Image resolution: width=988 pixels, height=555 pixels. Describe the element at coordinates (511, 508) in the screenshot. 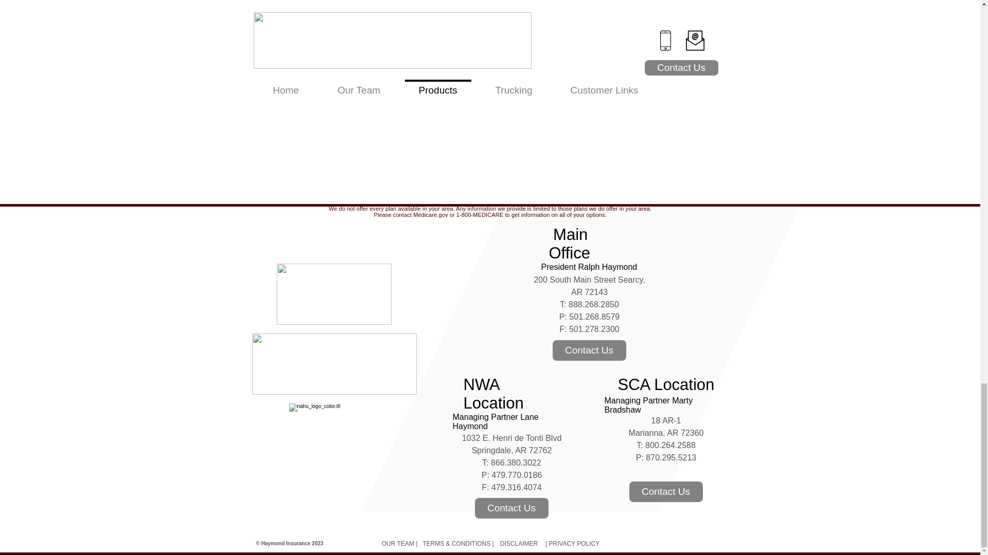

I see `Contact Us` at that location.